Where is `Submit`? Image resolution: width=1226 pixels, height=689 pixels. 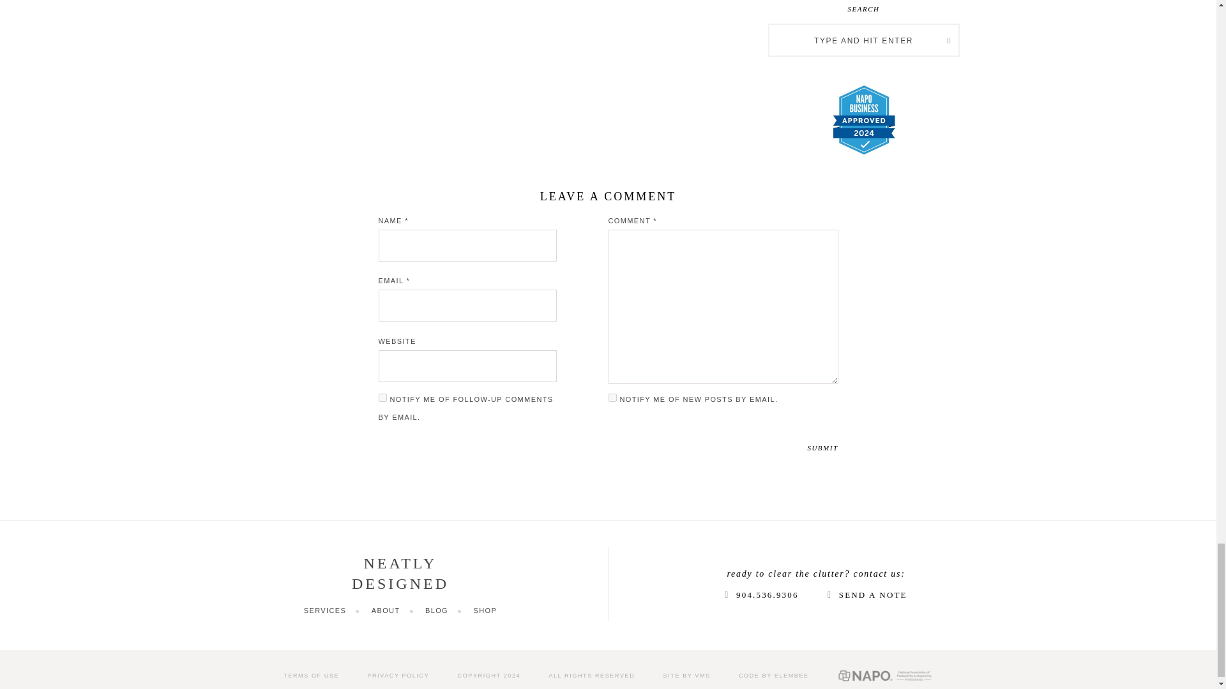 Submit is located at coordinates (822, 448).